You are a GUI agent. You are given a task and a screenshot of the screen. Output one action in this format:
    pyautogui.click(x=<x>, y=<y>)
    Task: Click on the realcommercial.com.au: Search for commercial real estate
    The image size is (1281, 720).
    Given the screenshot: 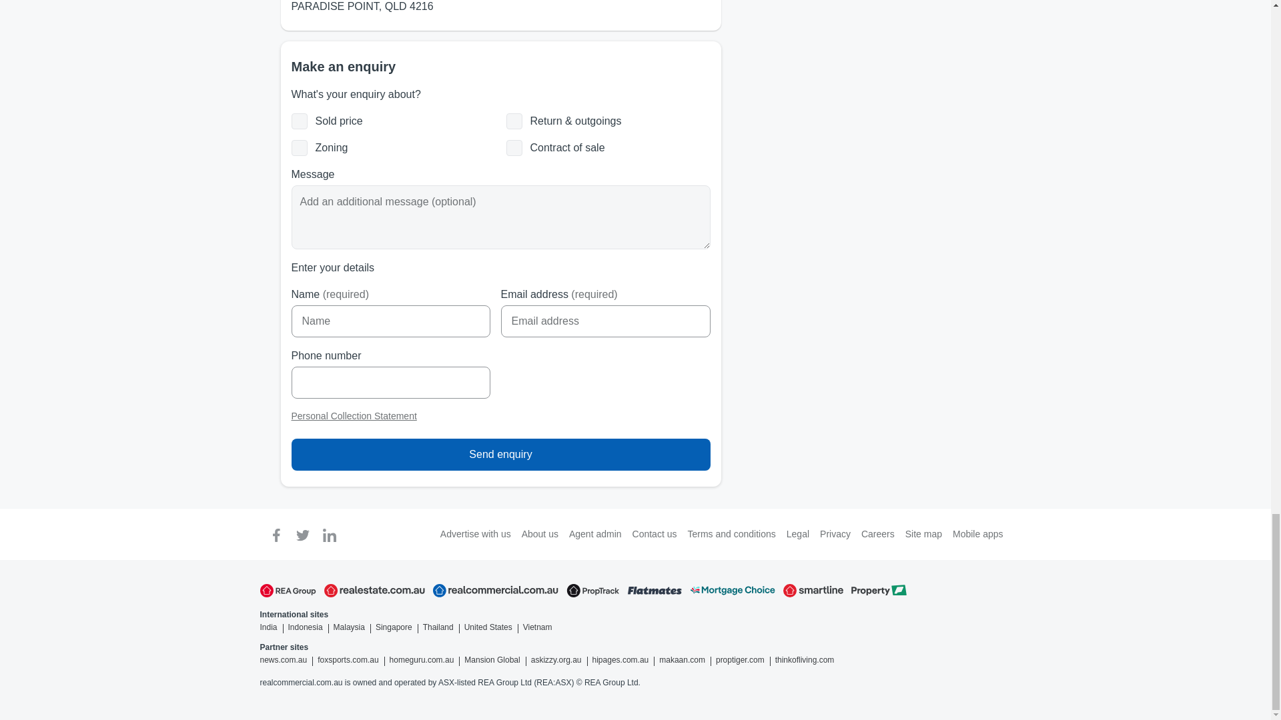 What is the action you would take?
    pyautogui.click(x=495, y=591)
    